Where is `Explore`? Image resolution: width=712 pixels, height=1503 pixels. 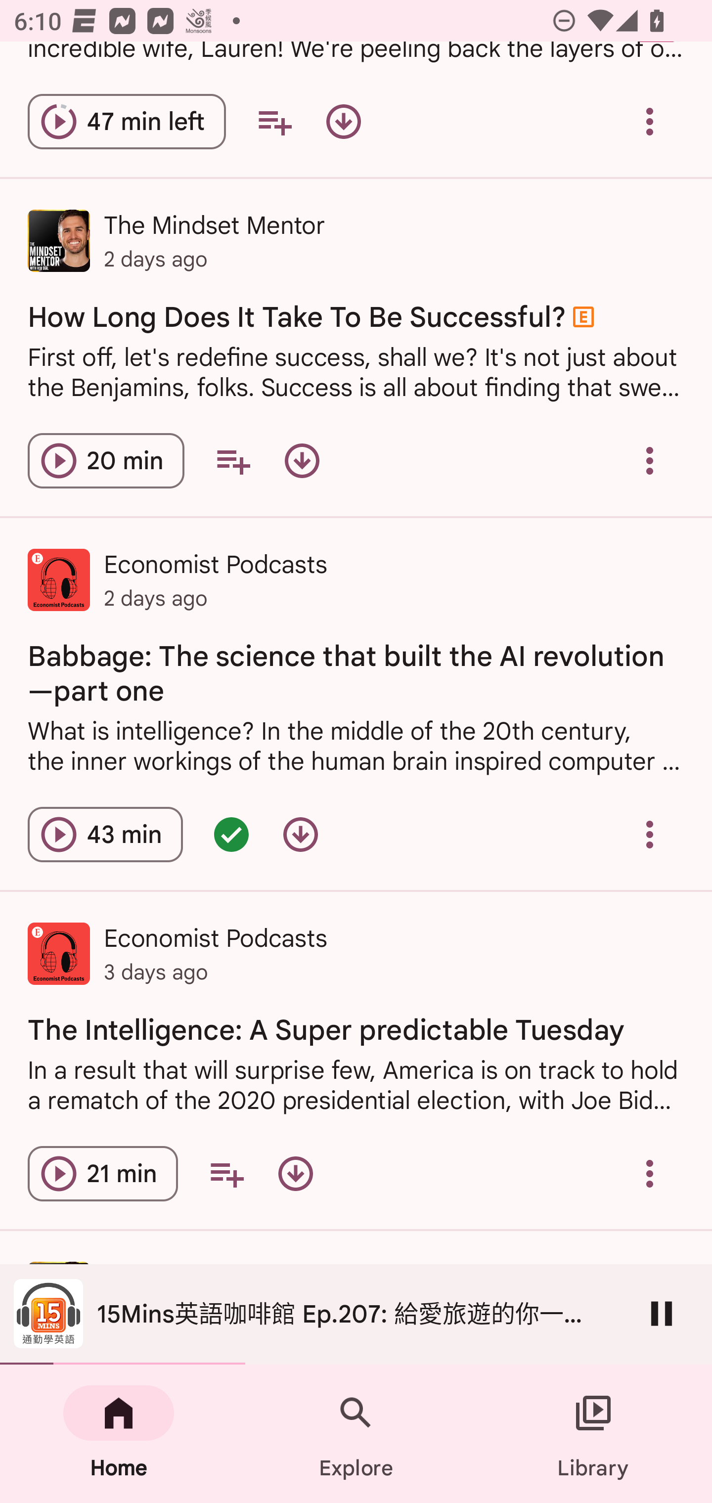 Explore is located at coordinates (356, 1434).